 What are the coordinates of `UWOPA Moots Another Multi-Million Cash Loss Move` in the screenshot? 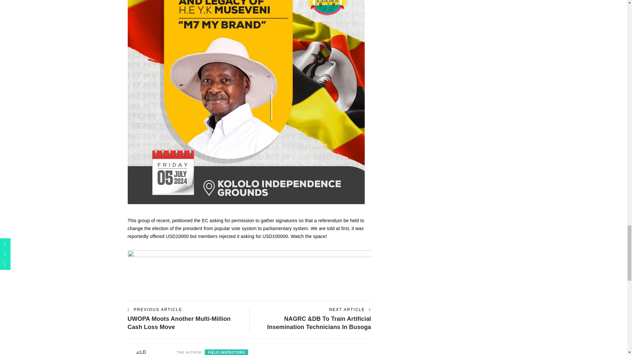 It's located at (179, 323).